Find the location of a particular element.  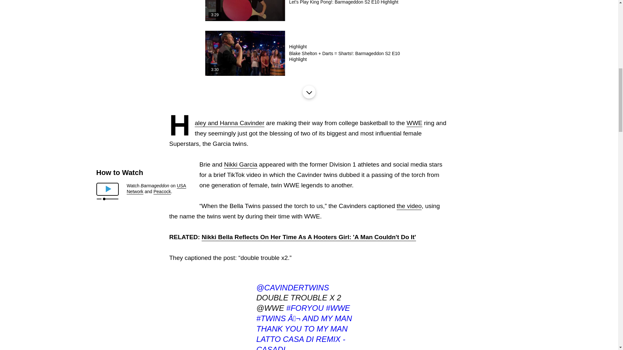

twins is located at coordinates (271, 318).